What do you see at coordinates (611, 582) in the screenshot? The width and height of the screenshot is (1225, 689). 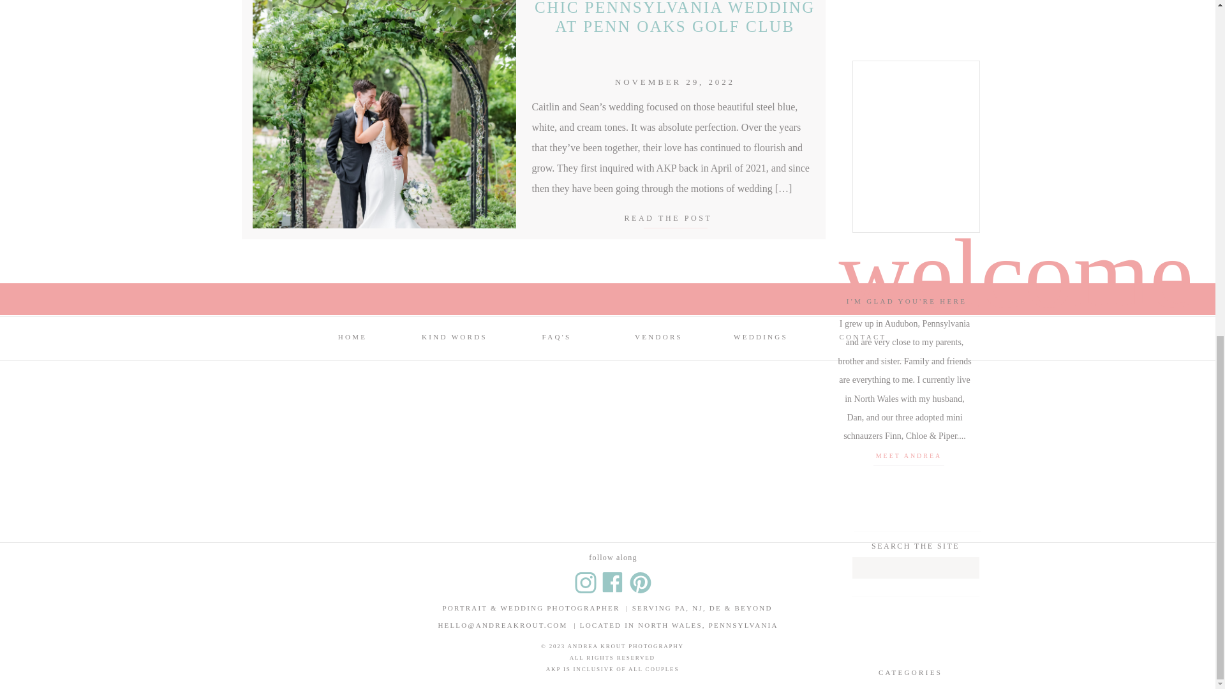 I see `Facebook Copy-color Created with Sketch.` at bounding box center [611, 582].